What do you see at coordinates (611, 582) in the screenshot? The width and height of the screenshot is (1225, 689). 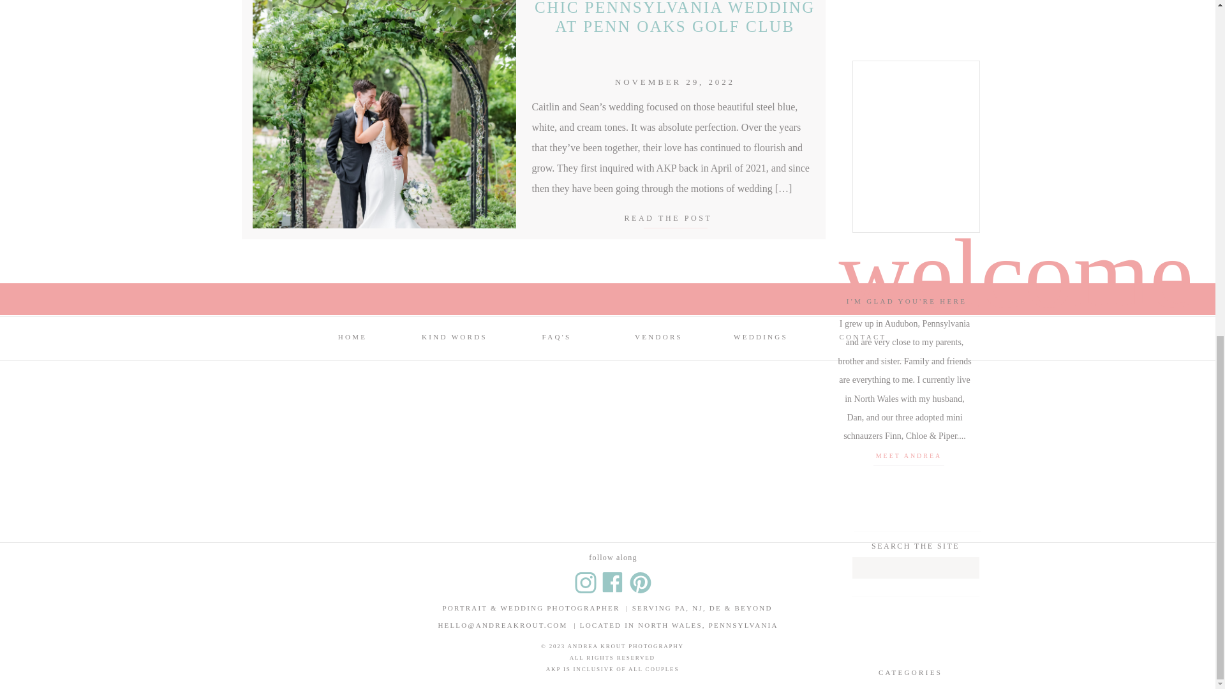 I see `Facebook Copy-color Created with Sketch.` at bounding box center [611, 582].